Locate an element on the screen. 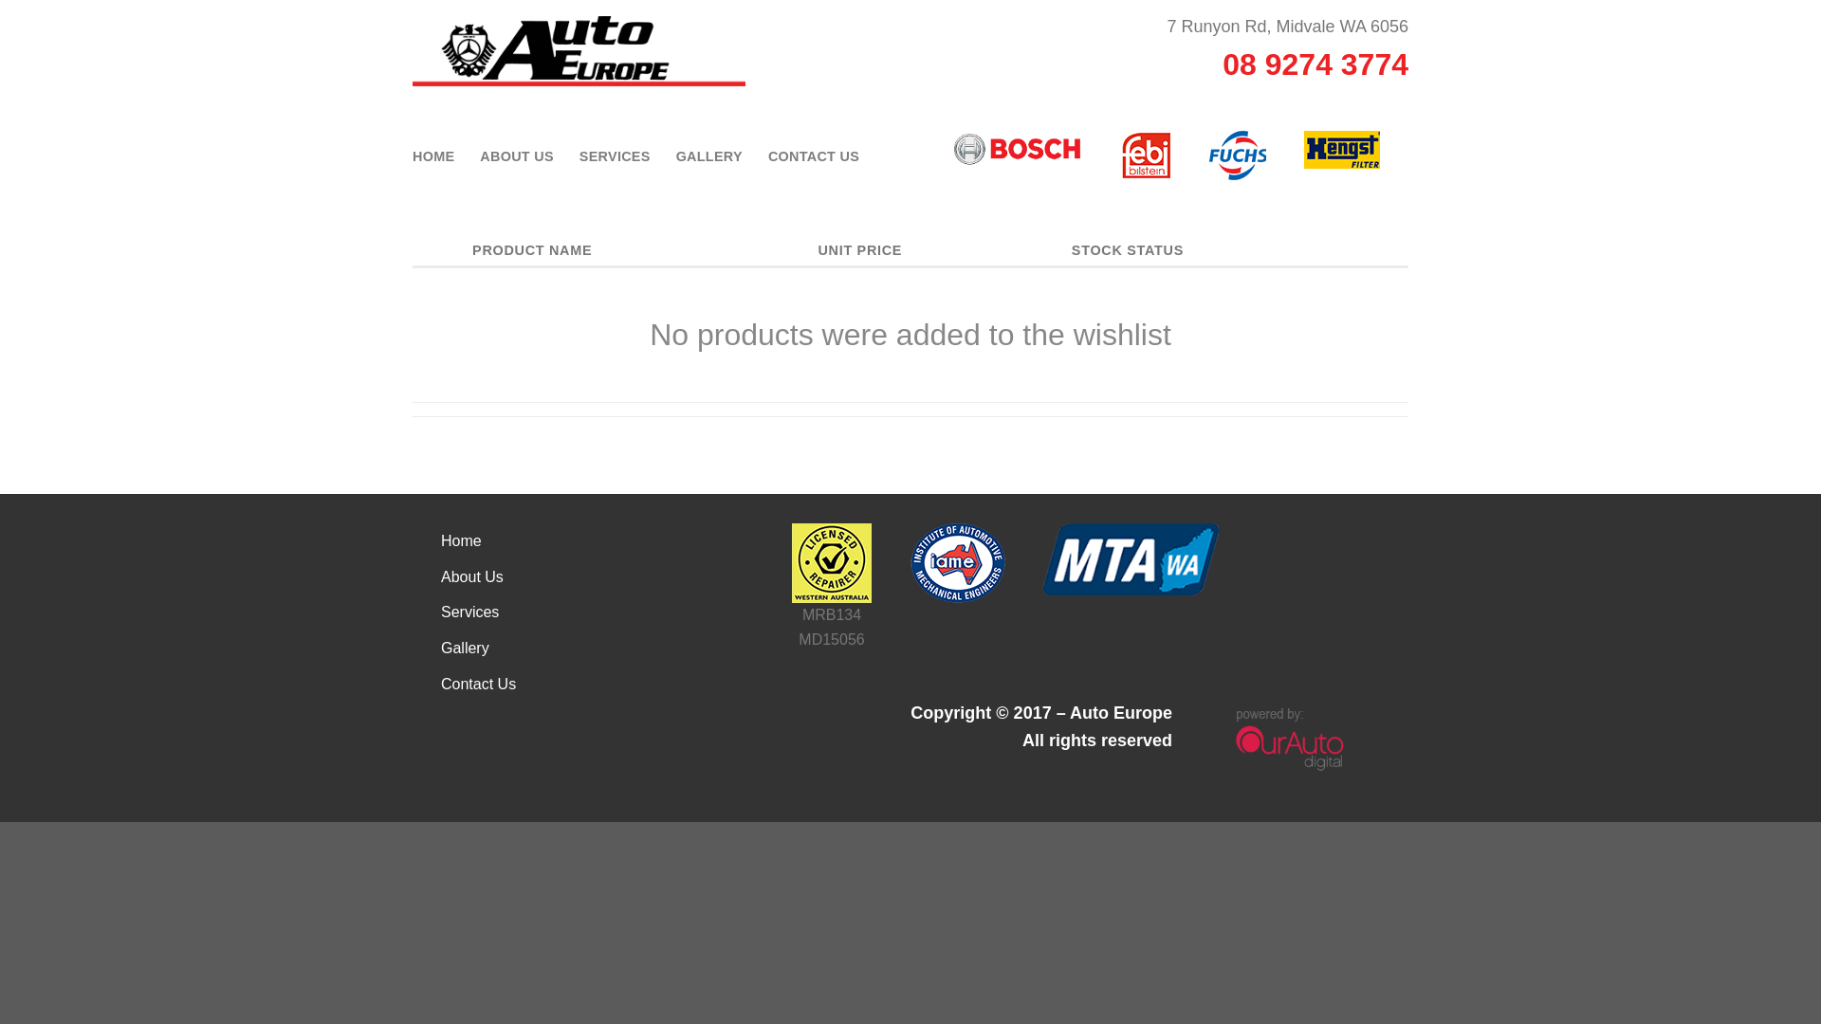 This screenshot has height=1024, width=1821. SERVICES is located at coordinates (615, 156).